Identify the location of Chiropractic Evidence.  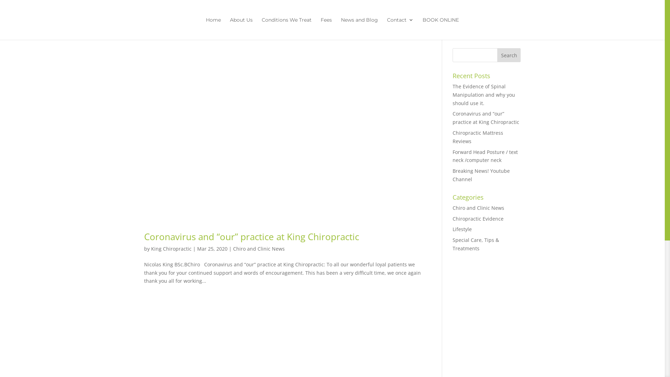
(478, 219).